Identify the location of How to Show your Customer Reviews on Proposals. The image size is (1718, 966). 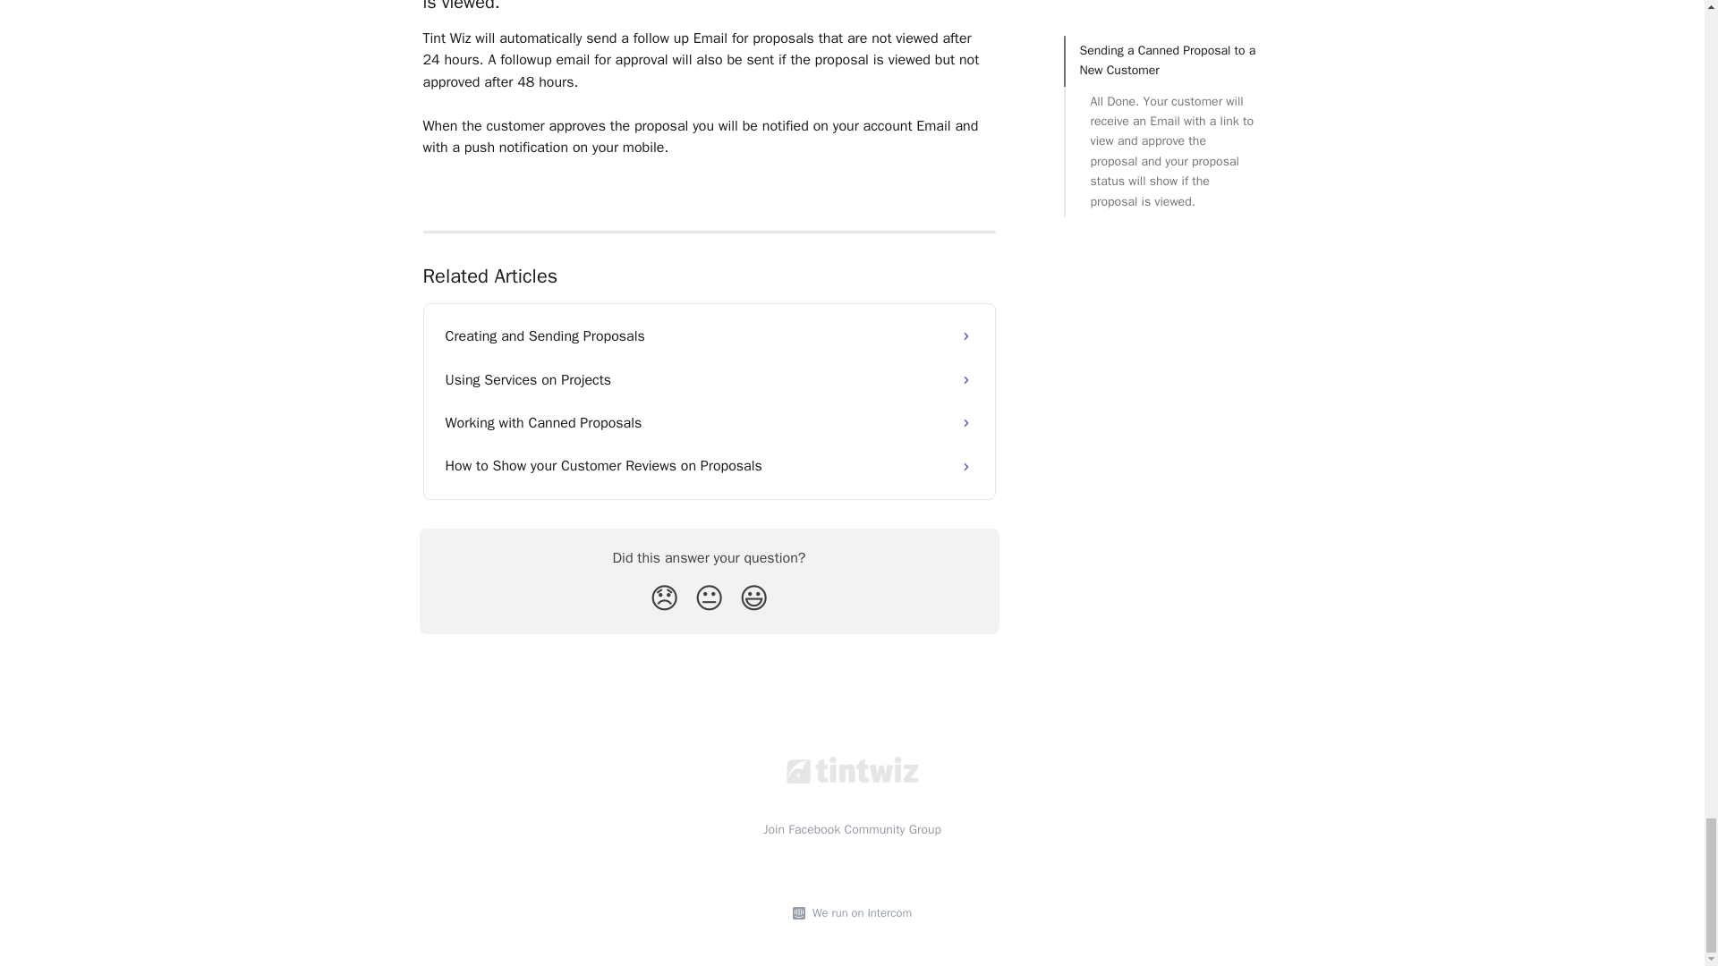
(709, 465).